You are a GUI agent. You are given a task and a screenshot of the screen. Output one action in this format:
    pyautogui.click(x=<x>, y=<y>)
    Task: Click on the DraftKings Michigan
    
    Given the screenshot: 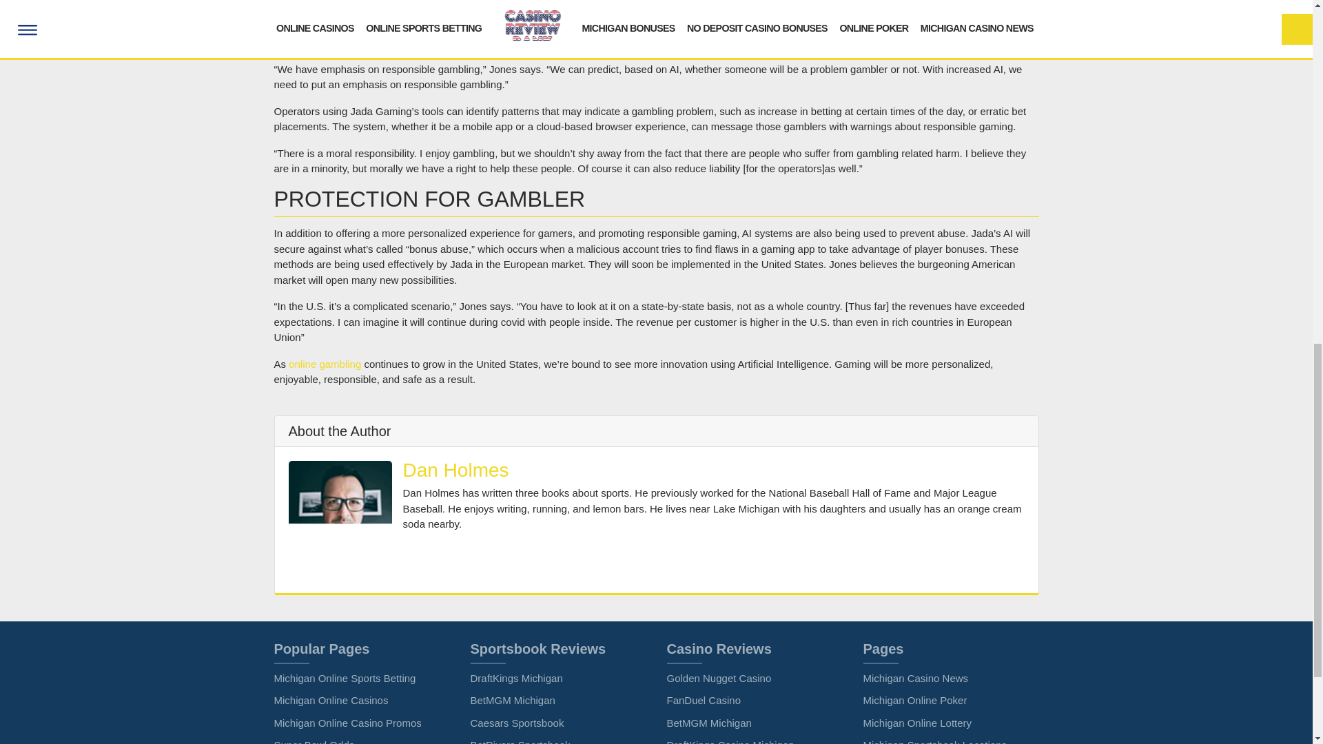 What is the action you would take?
    pyautogui.click(x=515, y=678)
    